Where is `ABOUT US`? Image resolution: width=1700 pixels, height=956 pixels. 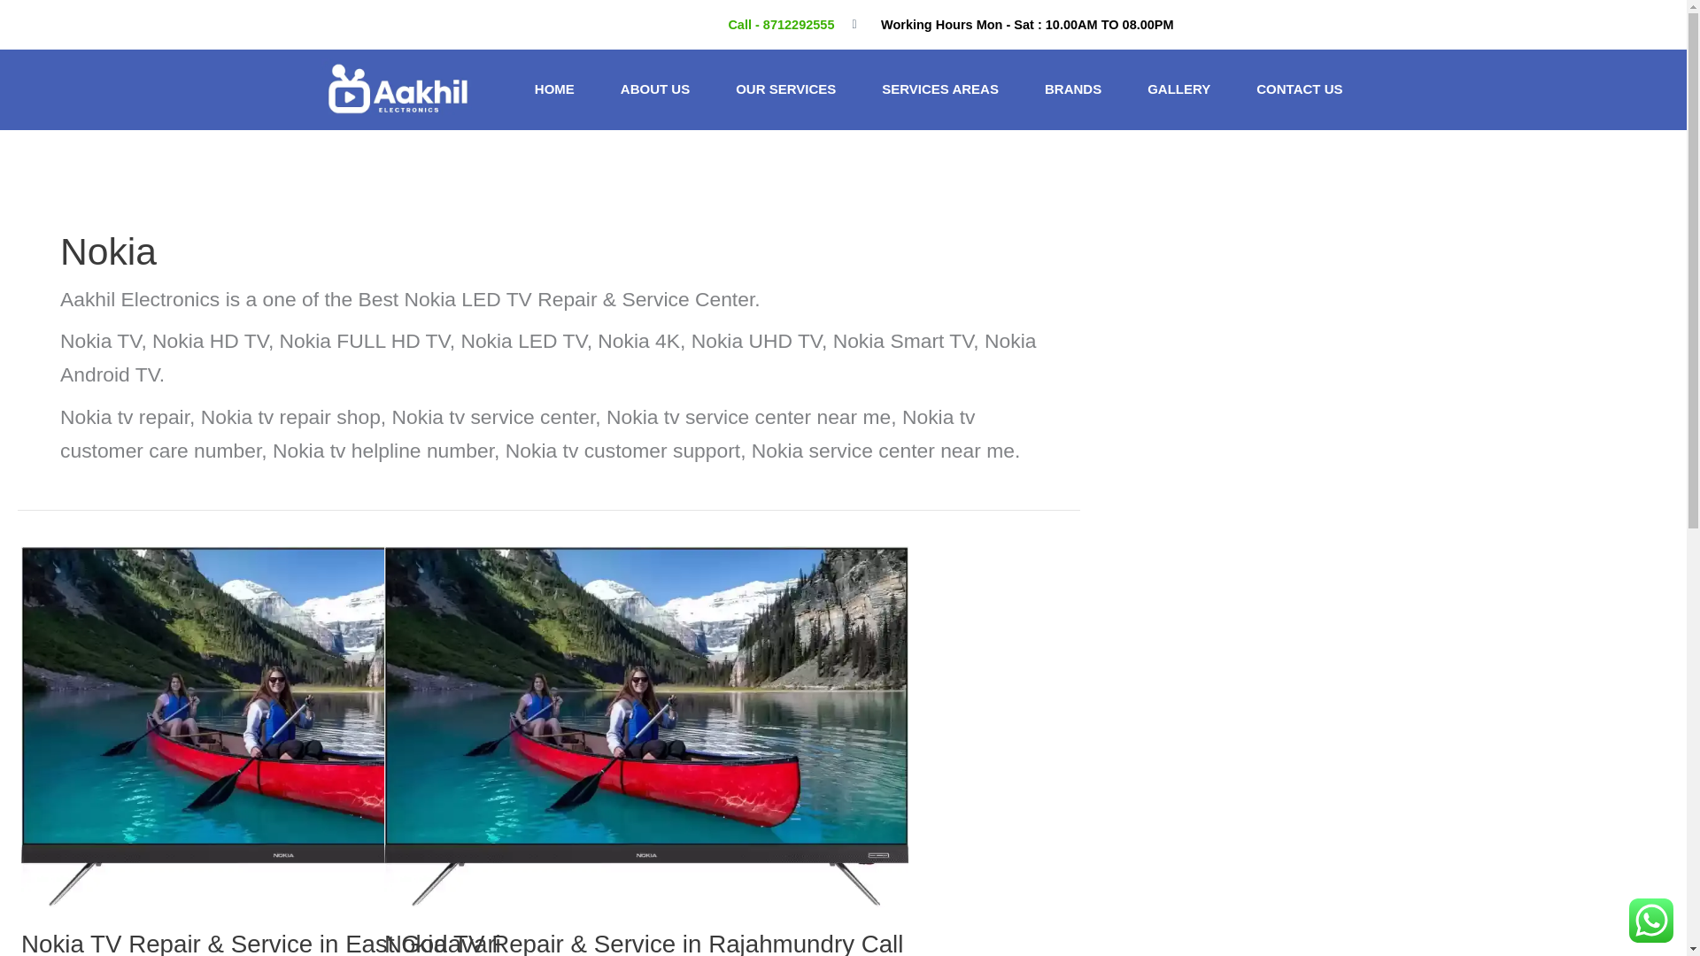 ABOUT US is located at coordinates (655, 89).